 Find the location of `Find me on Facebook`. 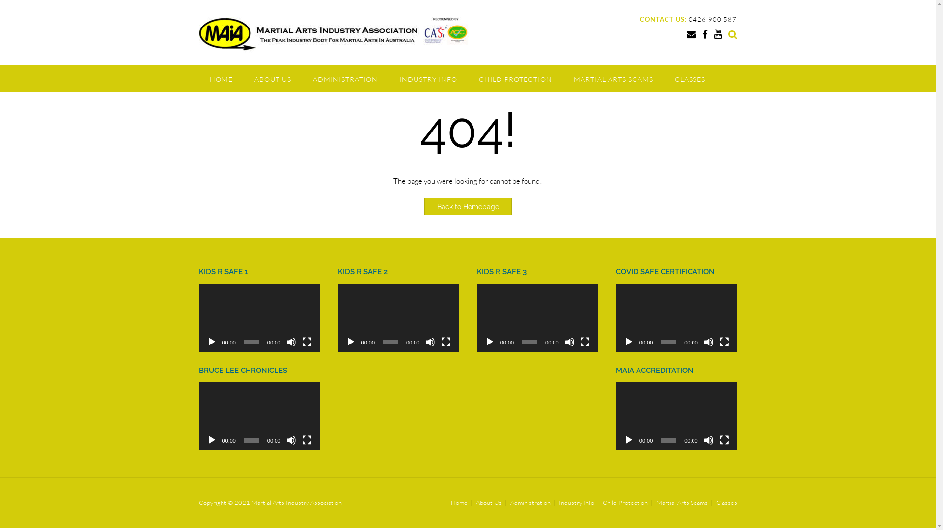

Find me on Facebook is located at coordinates (705, 34).